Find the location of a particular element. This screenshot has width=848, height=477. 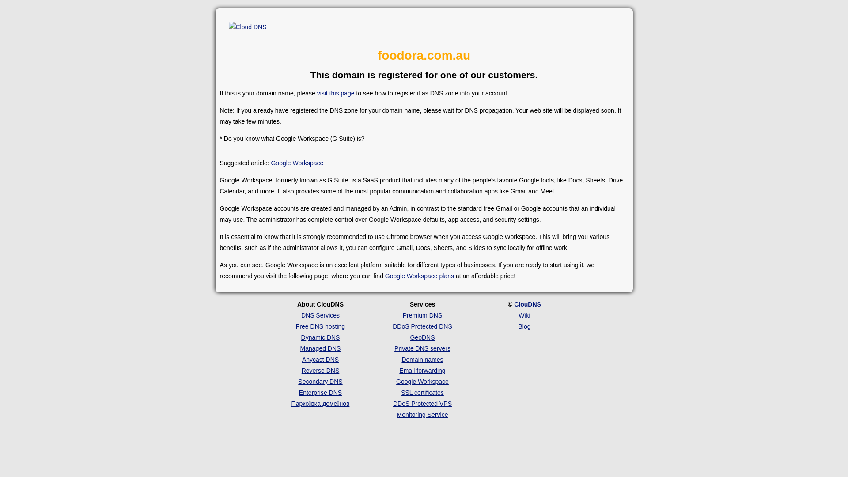

Secondary DNS is located at coordinates (320, 382).